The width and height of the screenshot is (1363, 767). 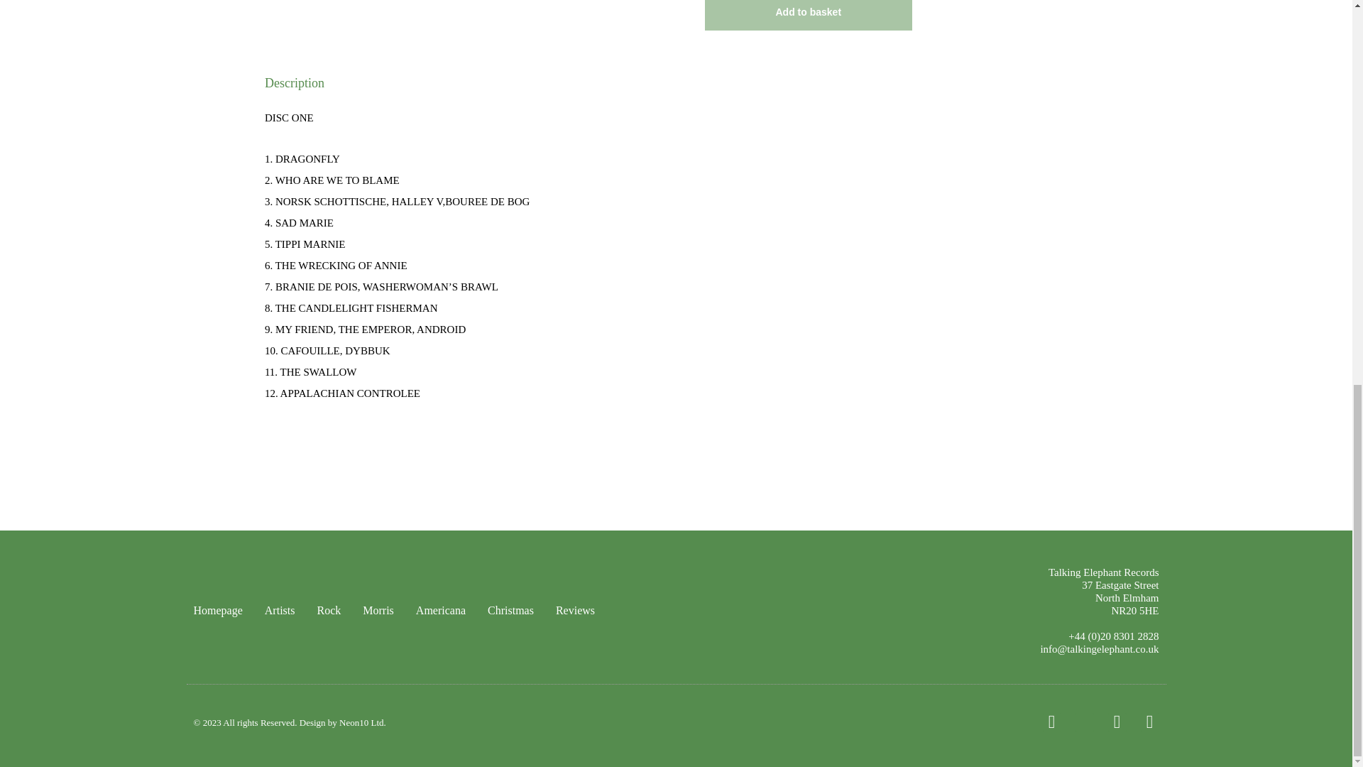 I want to click on Artists, so click(x=280, y=611).